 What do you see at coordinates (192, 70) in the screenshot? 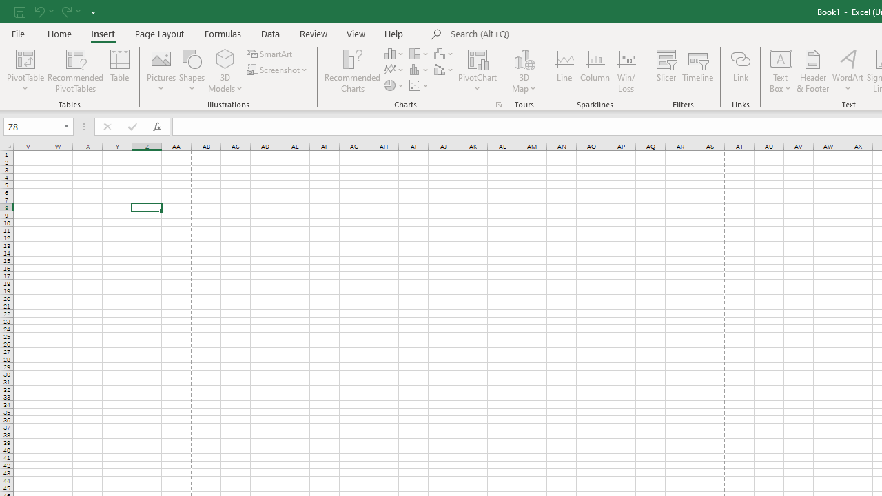
I see `Shapes` at bounding box center [192, 70].